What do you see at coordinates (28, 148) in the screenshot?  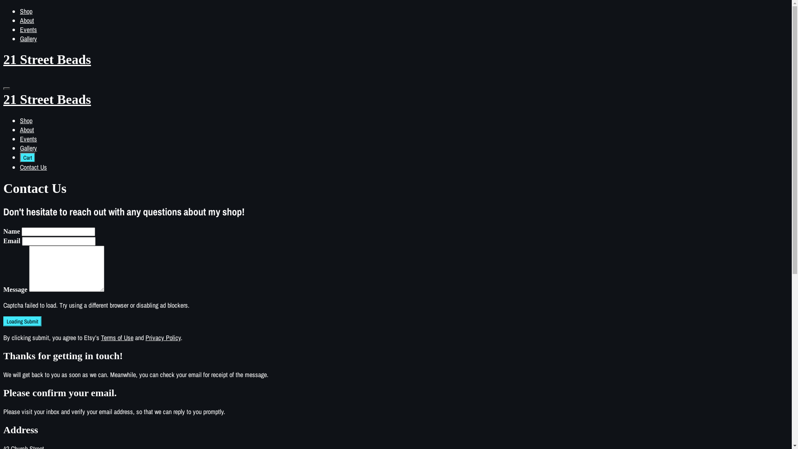 I see `Gallery` at bounding box center [28, 148].